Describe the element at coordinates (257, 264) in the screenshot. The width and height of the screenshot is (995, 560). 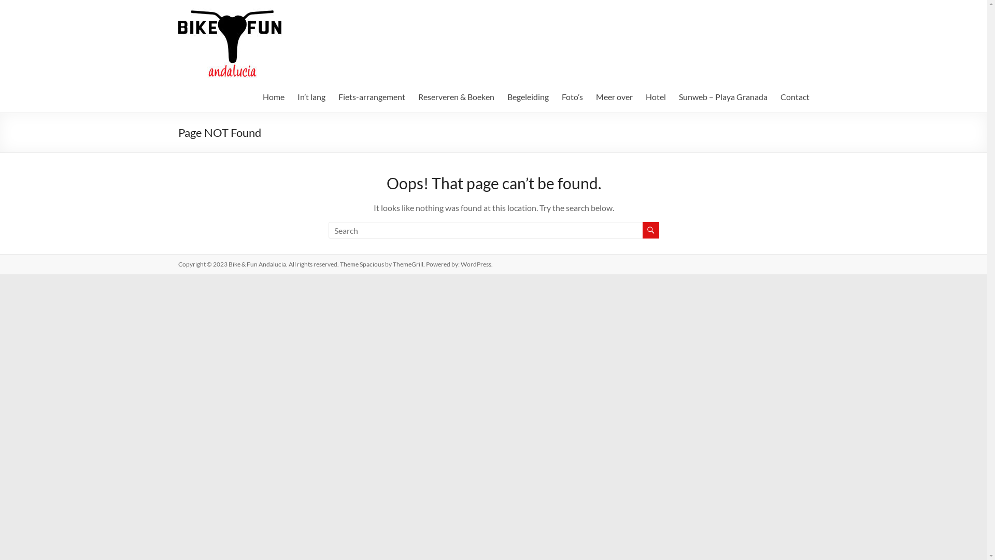
I see `Bike & Fun Andalucia` at that location.